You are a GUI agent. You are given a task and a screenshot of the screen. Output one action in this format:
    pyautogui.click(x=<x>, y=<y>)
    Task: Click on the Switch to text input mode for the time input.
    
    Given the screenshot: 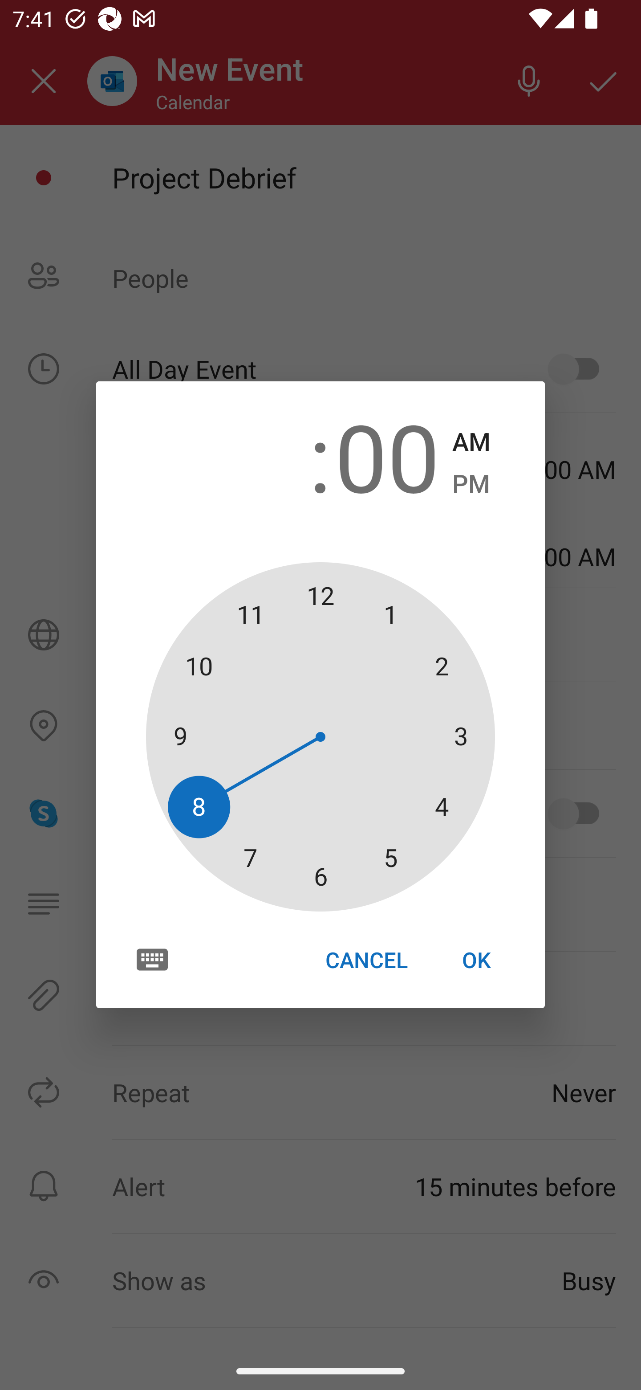 What is the action you would take?
    pyautogui.click(x=152, y=959)
    